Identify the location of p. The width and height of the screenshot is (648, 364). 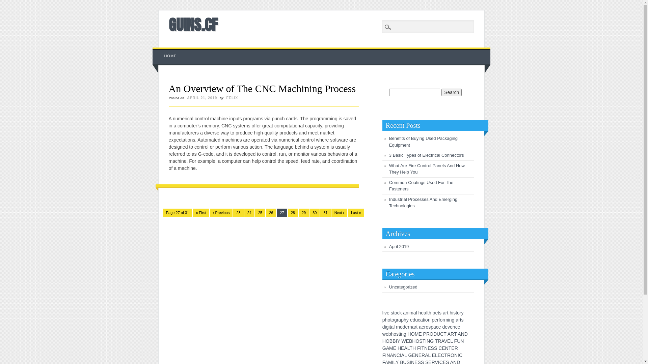
(433, 320).